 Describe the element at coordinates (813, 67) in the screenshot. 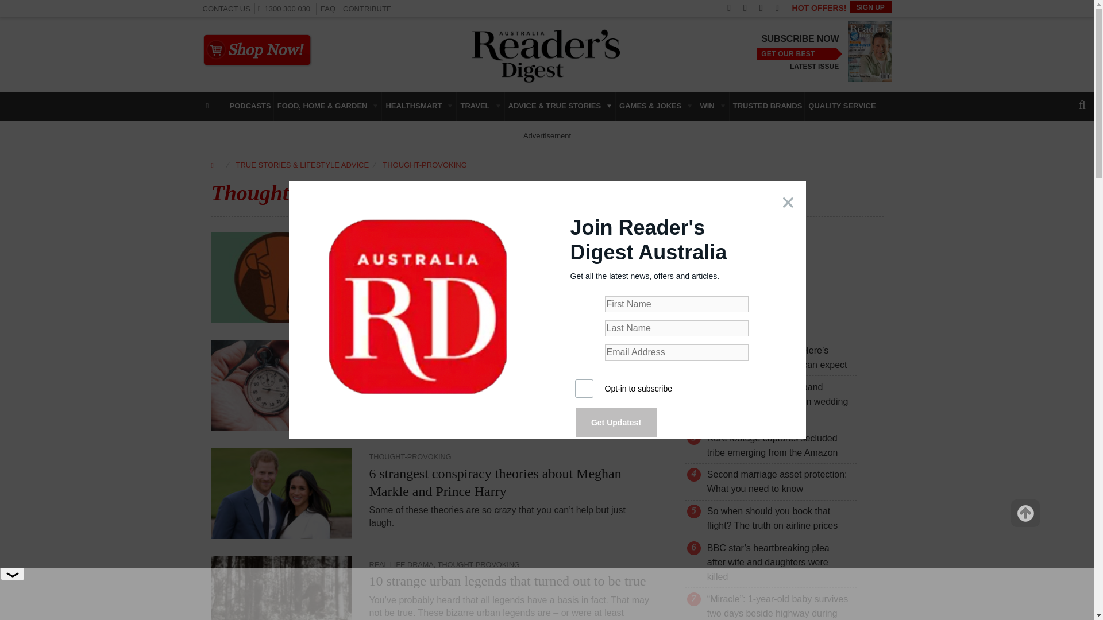

I see `LATEST ISSUE` at that location.